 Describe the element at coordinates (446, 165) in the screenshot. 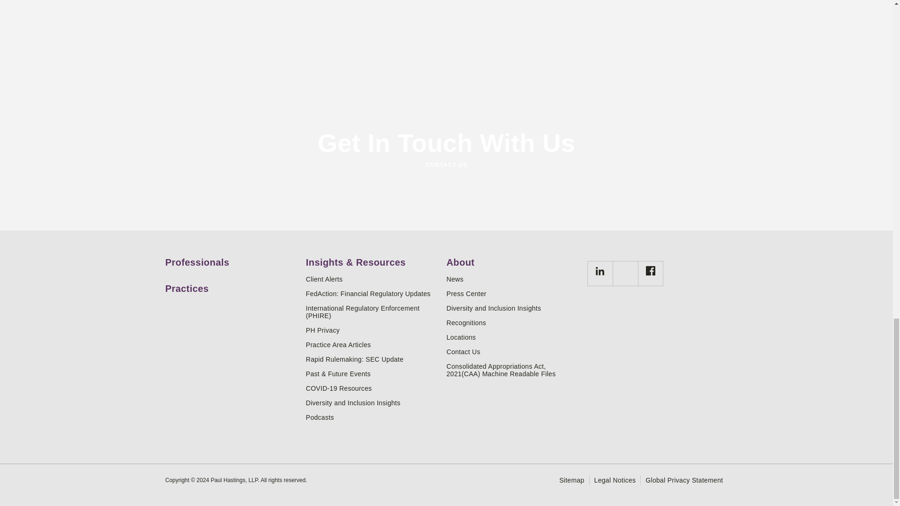

I see `CONTACT US` at that location.